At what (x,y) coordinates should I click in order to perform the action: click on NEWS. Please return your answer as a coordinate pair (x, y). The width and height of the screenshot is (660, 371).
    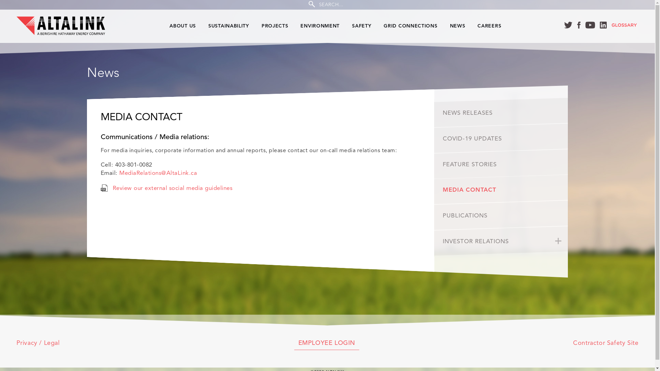
    Looking at the image, I should click on (458, 26).